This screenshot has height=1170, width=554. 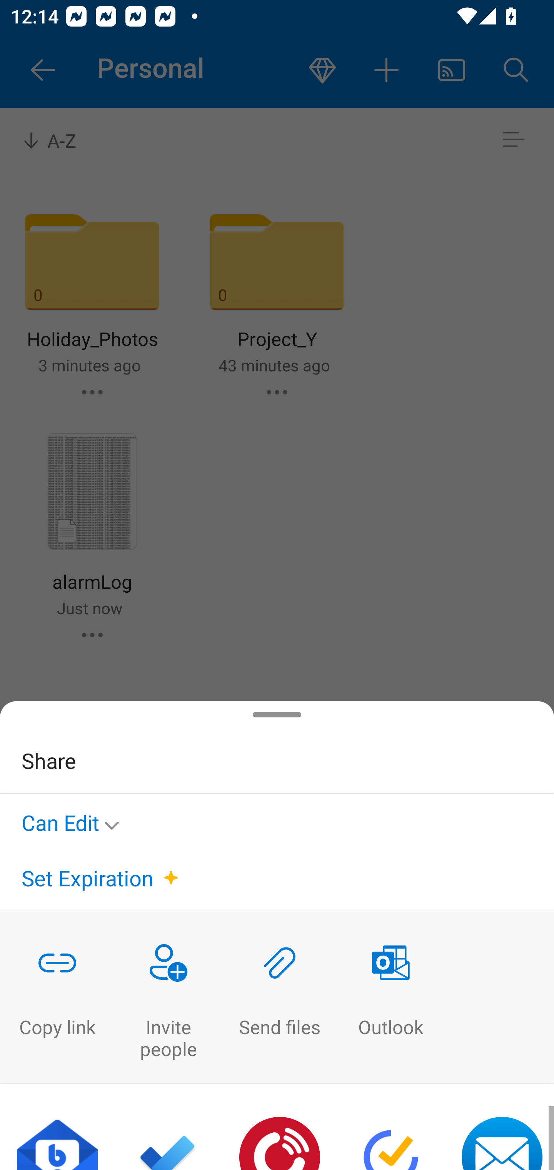 What do you see at coordinates (57, 998) in the screenshot?
I see `Copy link` at bounding box center [57, 998].